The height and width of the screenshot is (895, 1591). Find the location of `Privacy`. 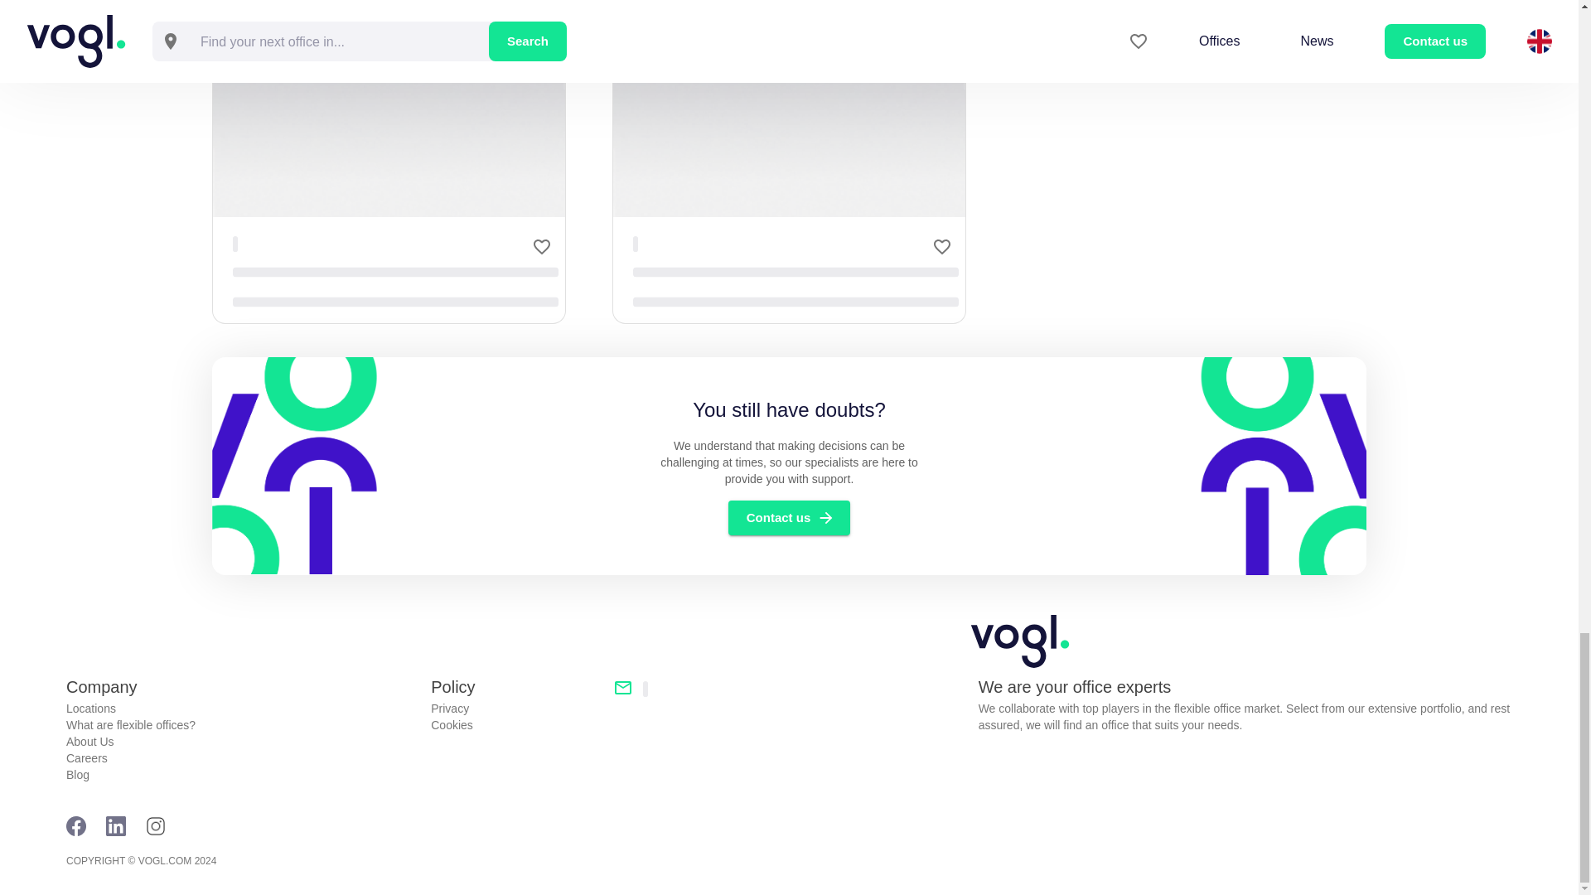

Privacy is located at coordinates (515, 708).